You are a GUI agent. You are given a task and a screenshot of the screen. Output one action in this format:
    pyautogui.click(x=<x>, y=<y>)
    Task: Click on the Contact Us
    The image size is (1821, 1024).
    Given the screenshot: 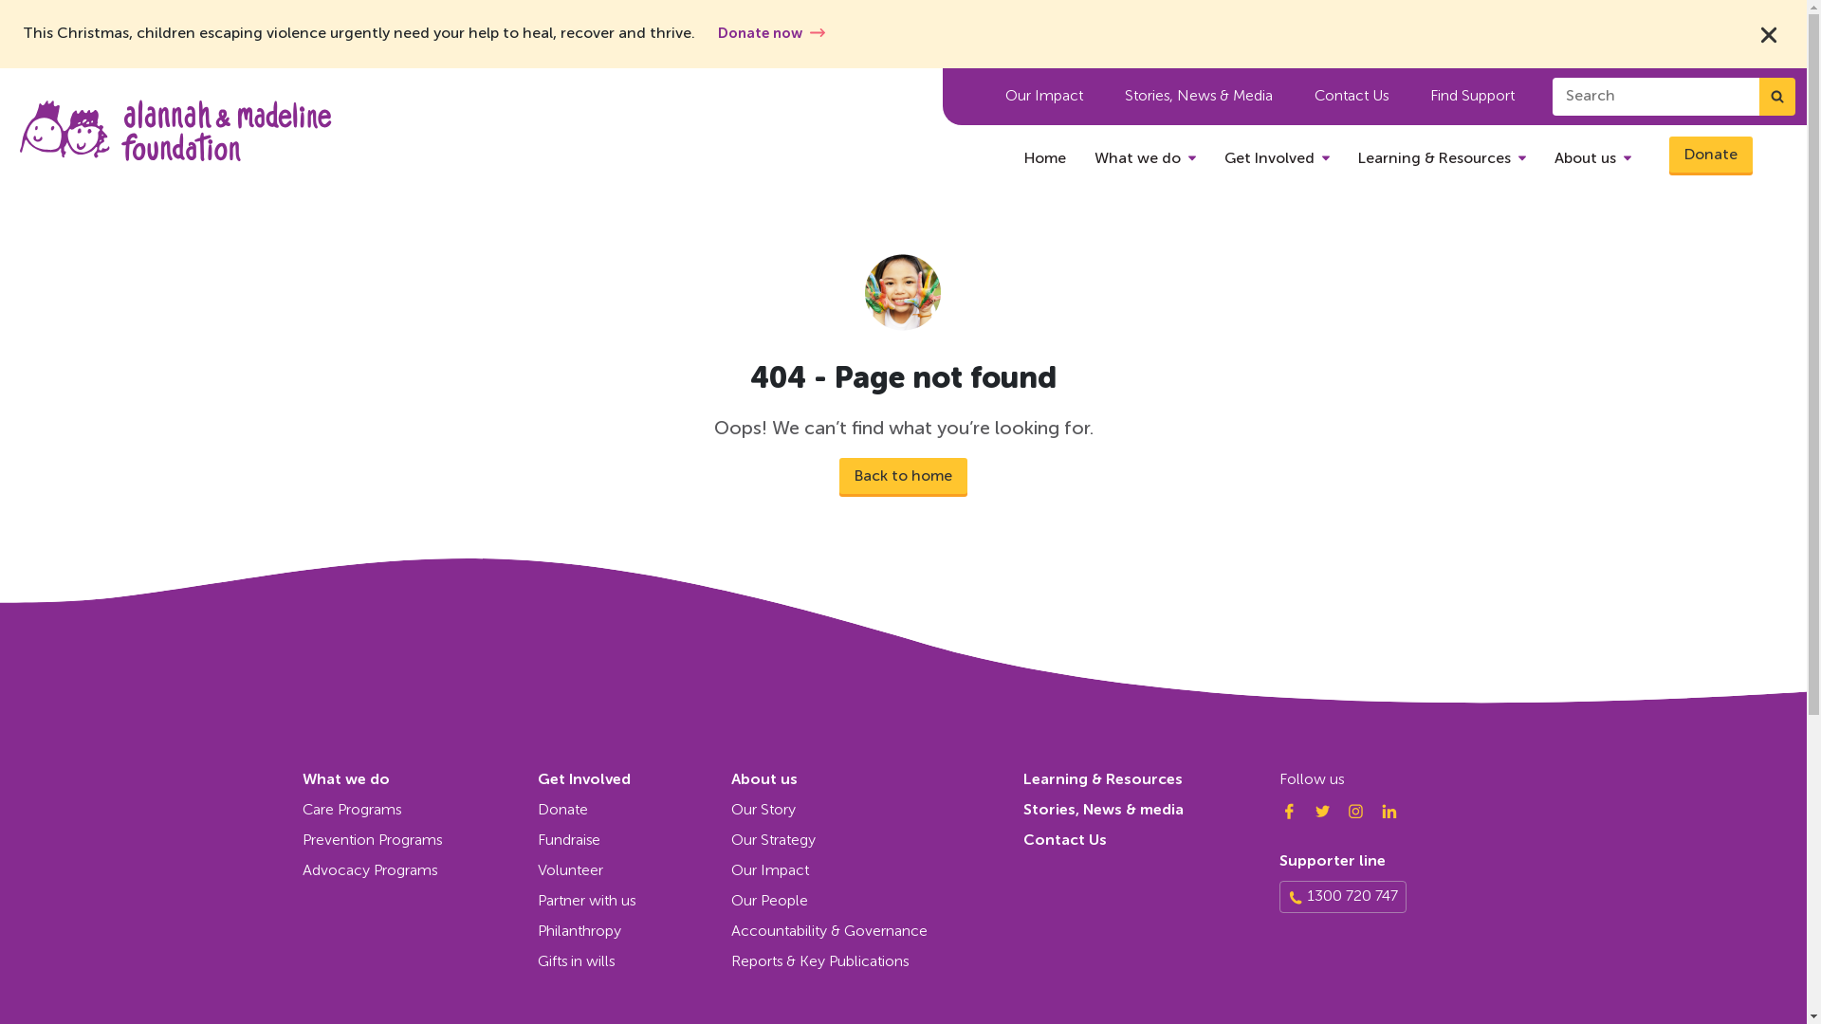 What is the action you would take?
    pyautogui.click(x=1352, y=97)
    